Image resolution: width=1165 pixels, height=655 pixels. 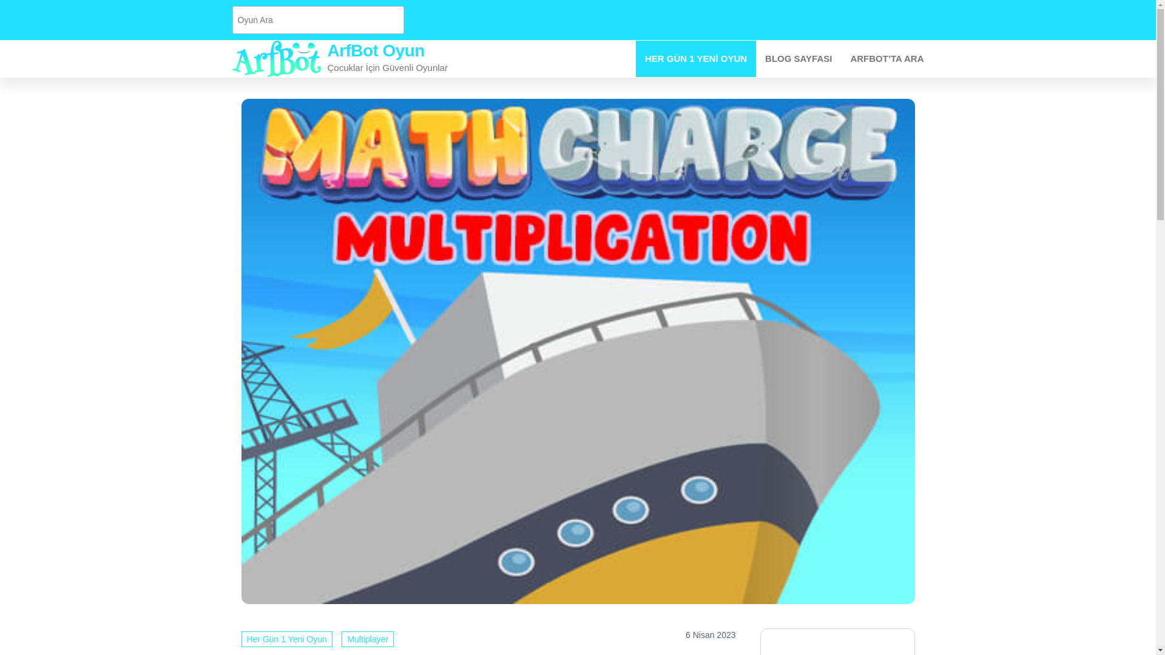 I want to click on ArfBot'ta Ara, so click(x=887, y=58).